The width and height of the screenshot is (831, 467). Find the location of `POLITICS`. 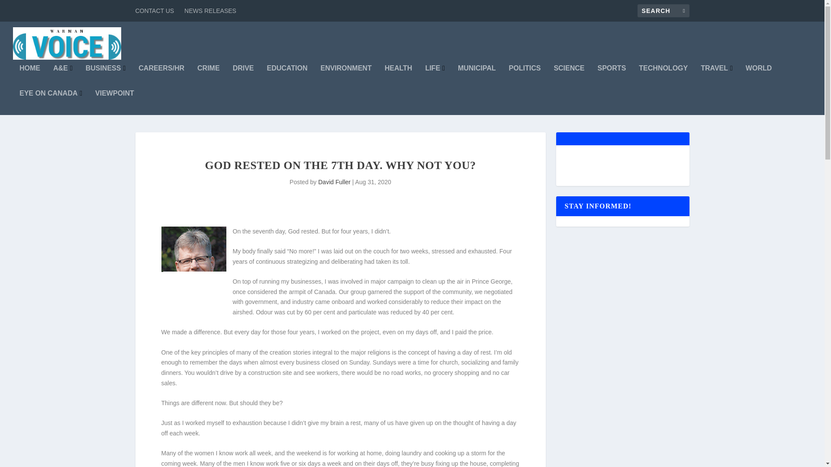

POLITICS is located at coordinates (525, 77).